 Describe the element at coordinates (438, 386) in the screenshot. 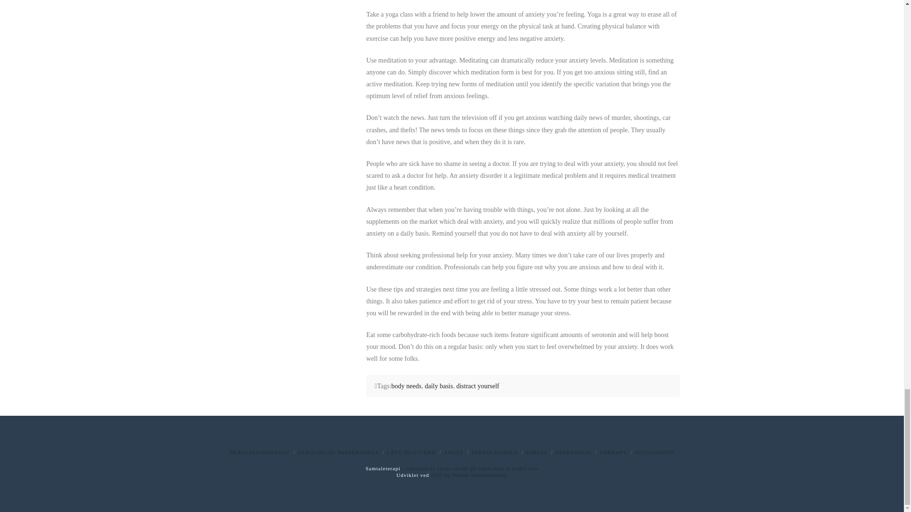

I see `daily basis` at that location.